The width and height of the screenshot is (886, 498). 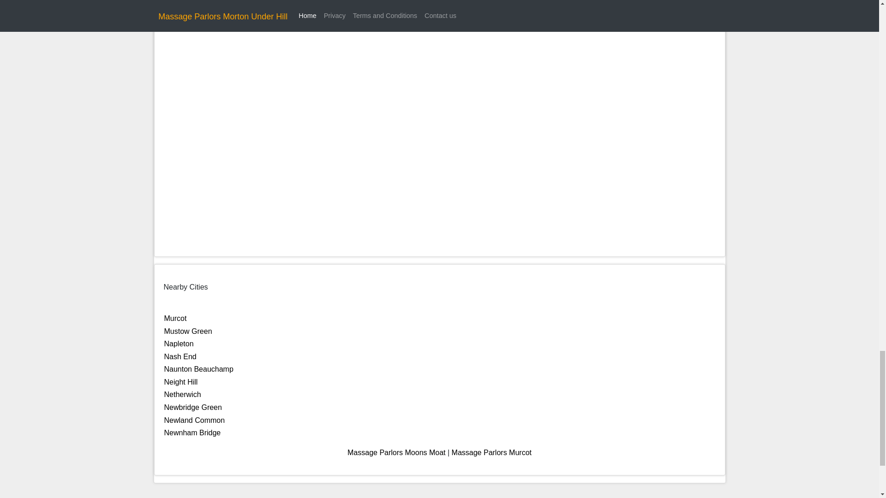 I want to click on Newnham Bridge, so click(x=192, y=433).